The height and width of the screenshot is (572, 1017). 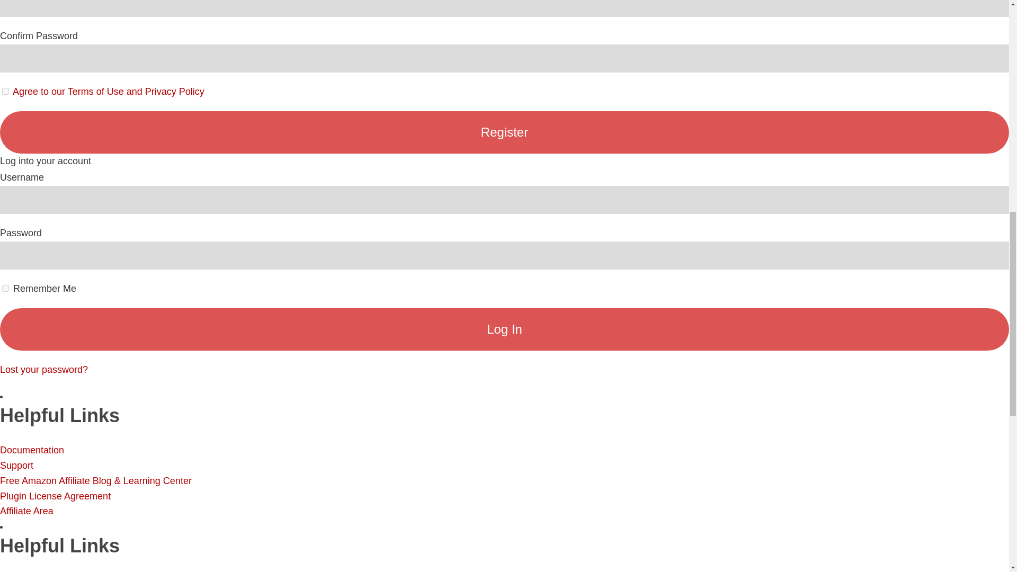 What do you see at coordinates (5, 288) in the screenshot?
I see `1` at bounding box center [5, 288].